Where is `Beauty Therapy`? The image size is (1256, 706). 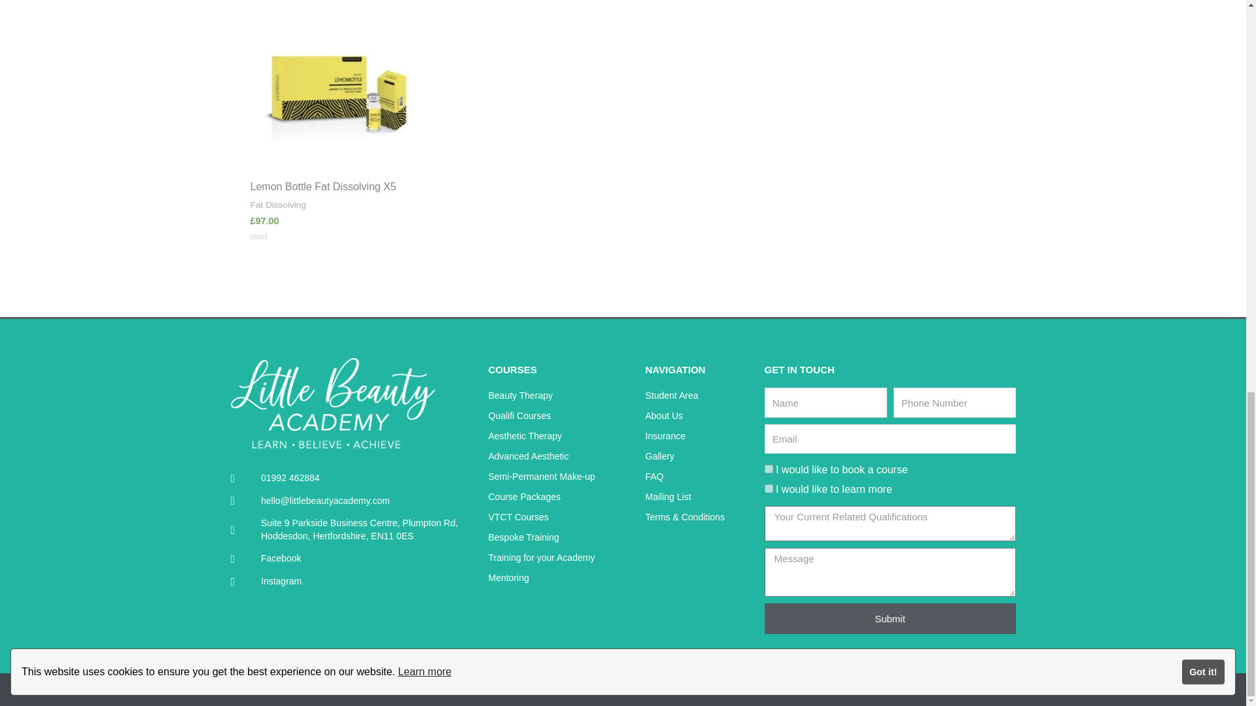
Beauty Therapy is located at coordinates (560, 395).